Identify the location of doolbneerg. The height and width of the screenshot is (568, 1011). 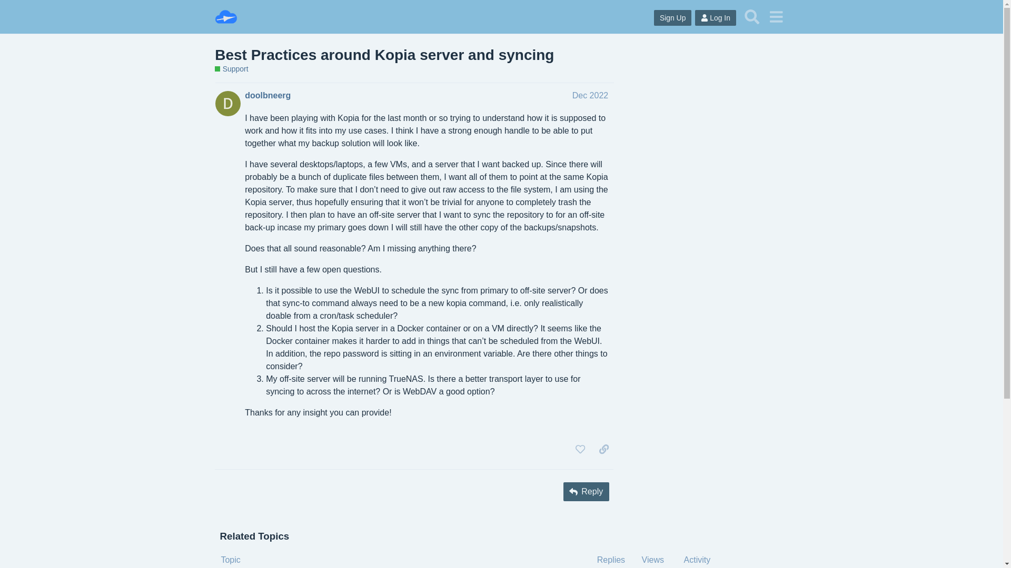
(267, 96).